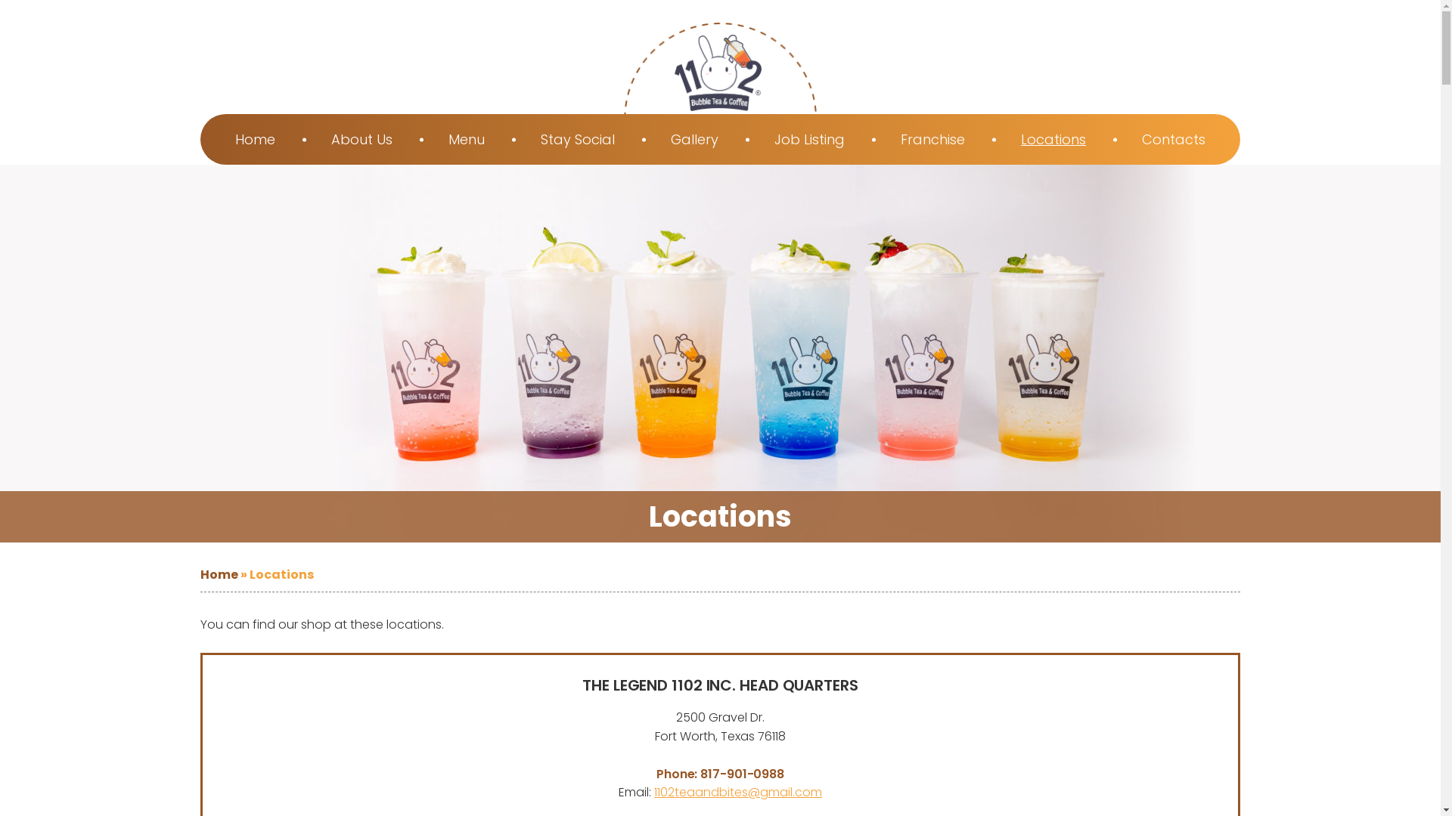  Describe the element at coordinates (361, 139) in the screenshot. I see `About Us` at that location.